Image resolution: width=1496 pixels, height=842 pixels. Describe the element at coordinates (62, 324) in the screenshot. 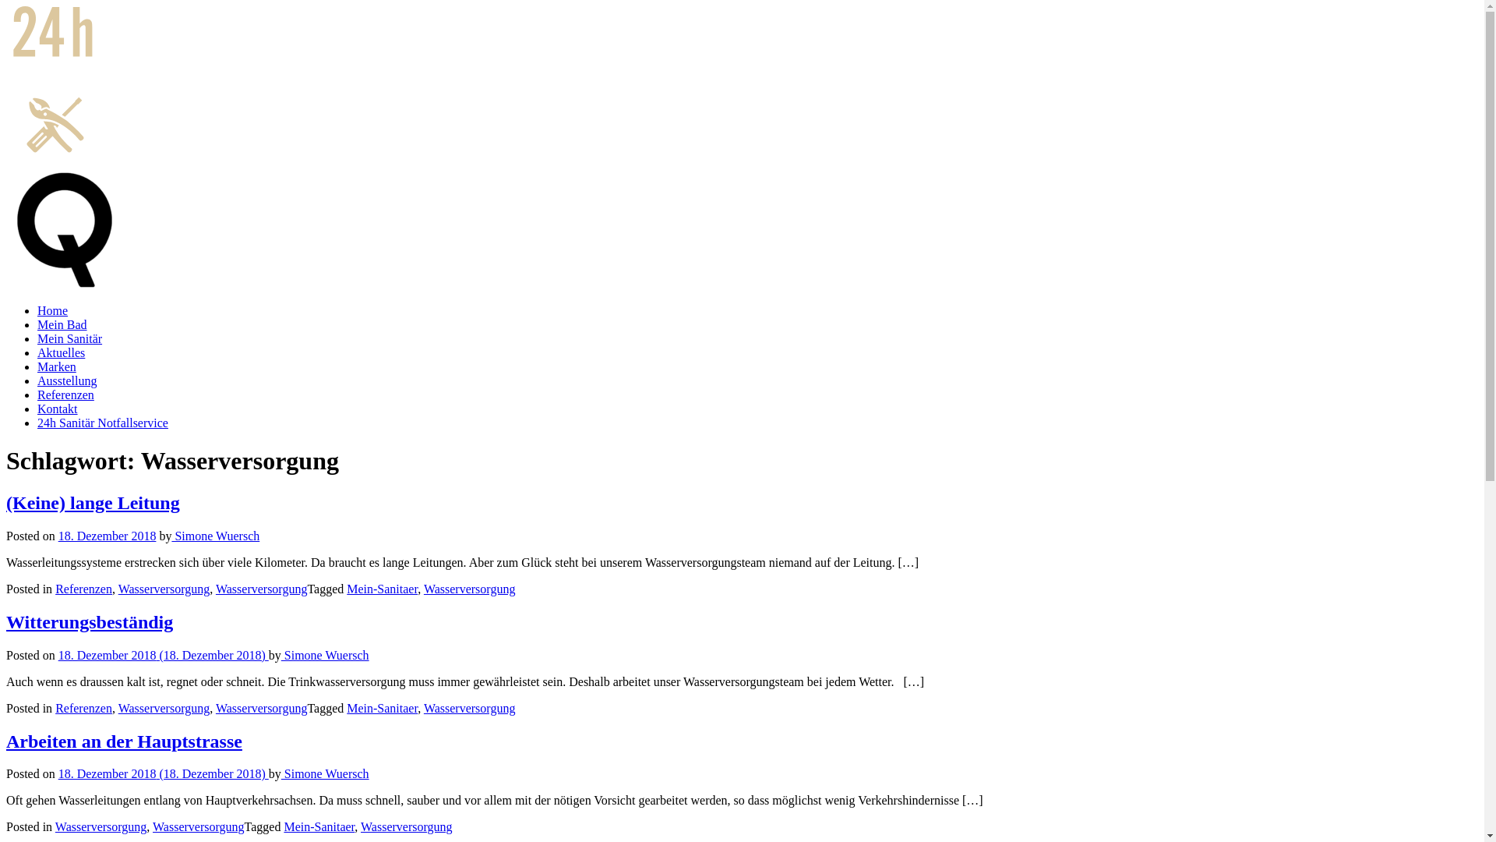

I see `Mein Bad` at that location.